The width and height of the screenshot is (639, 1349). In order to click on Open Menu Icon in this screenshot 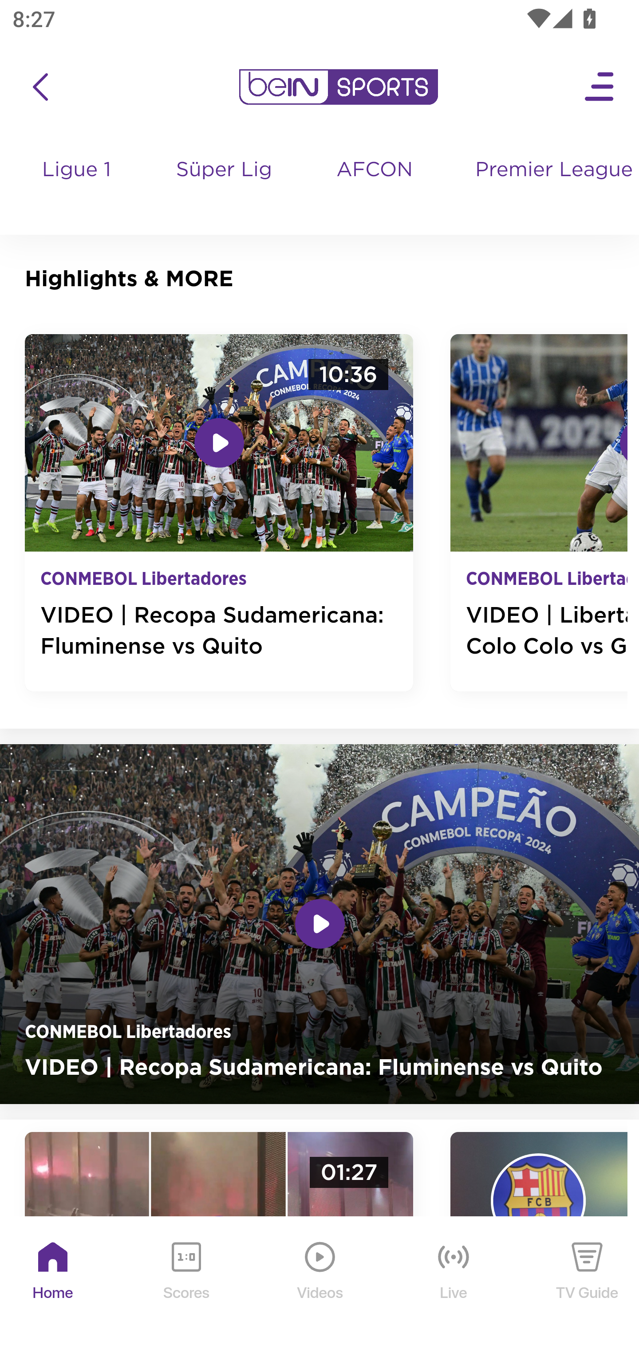, I will do `click(600, 87)`.